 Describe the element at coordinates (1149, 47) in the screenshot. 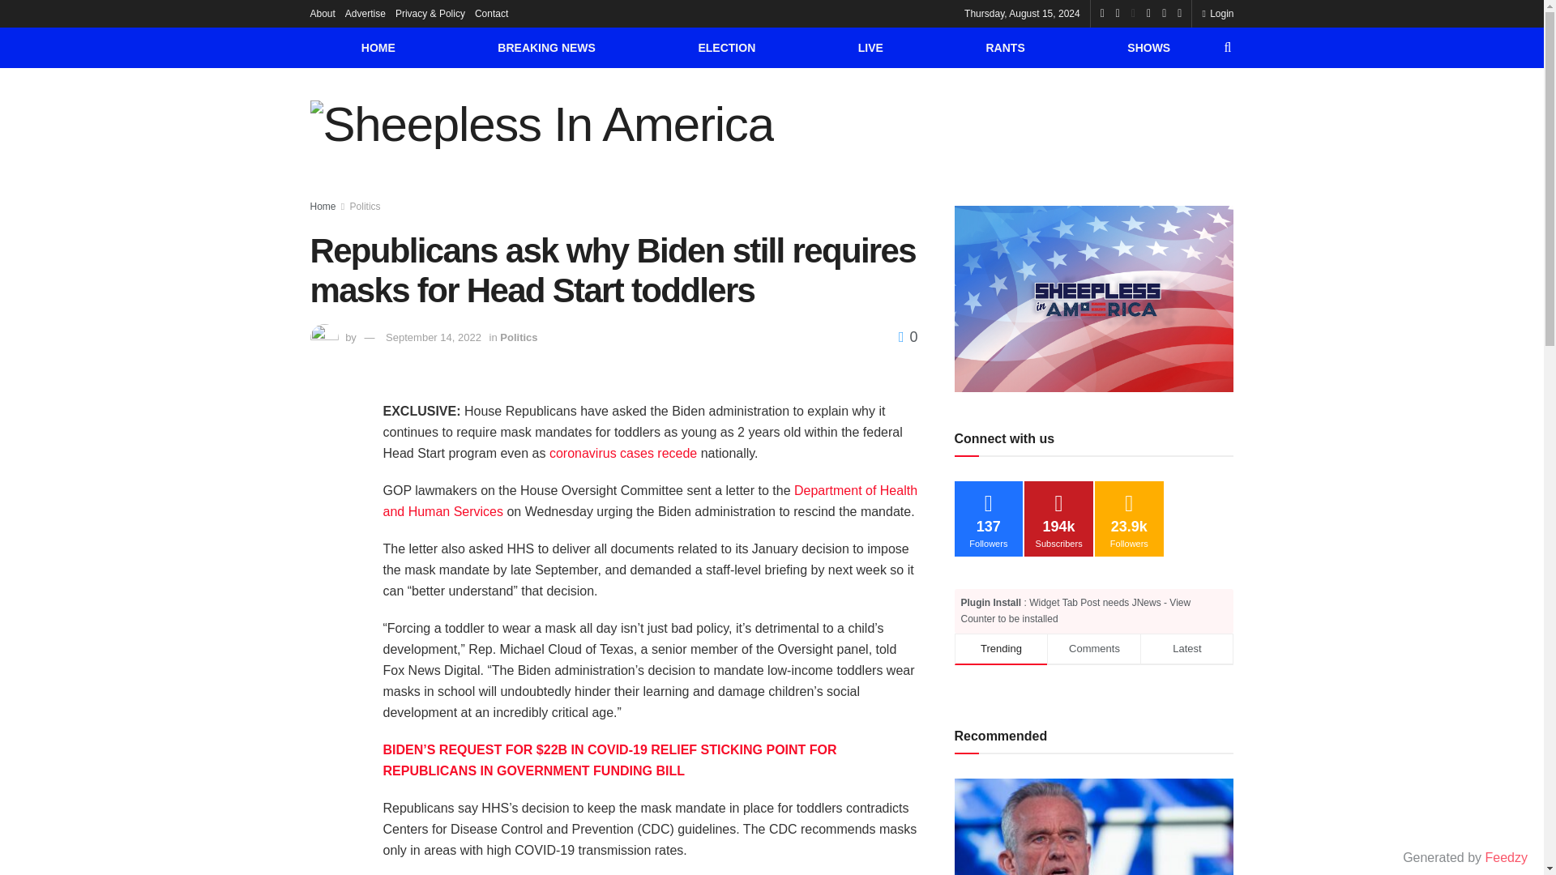

I see `SHOWS` at that location.